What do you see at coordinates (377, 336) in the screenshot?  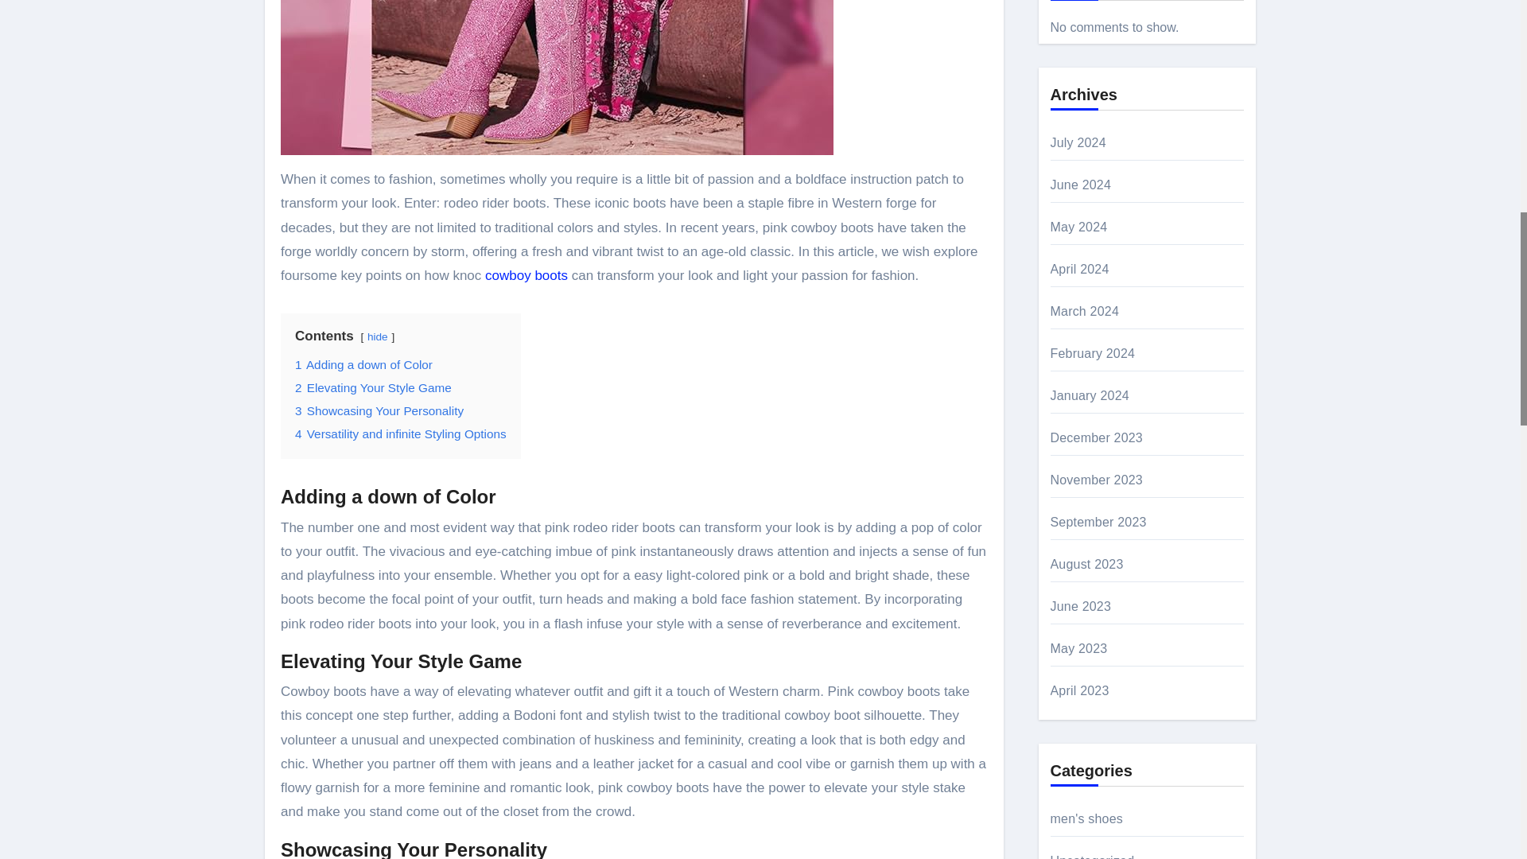 I see `hide` at bounding box center [377, 336].